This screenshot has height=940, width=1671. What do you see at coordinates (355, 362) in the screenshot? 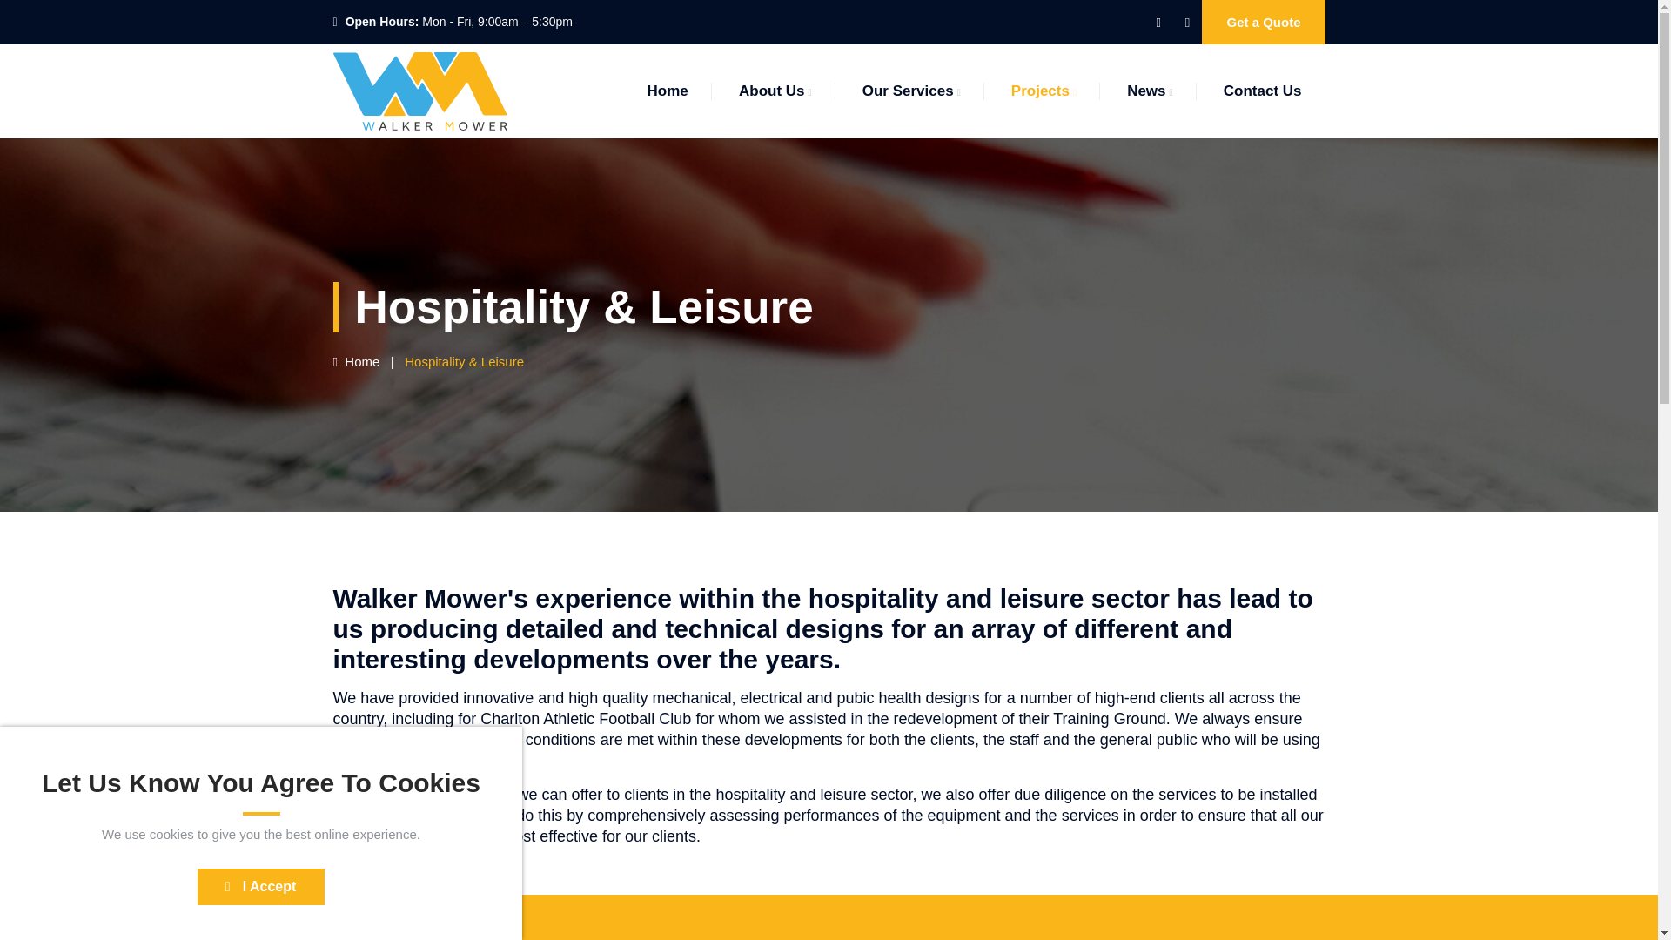
I see `Homepage` at bounding box center [355, 362].